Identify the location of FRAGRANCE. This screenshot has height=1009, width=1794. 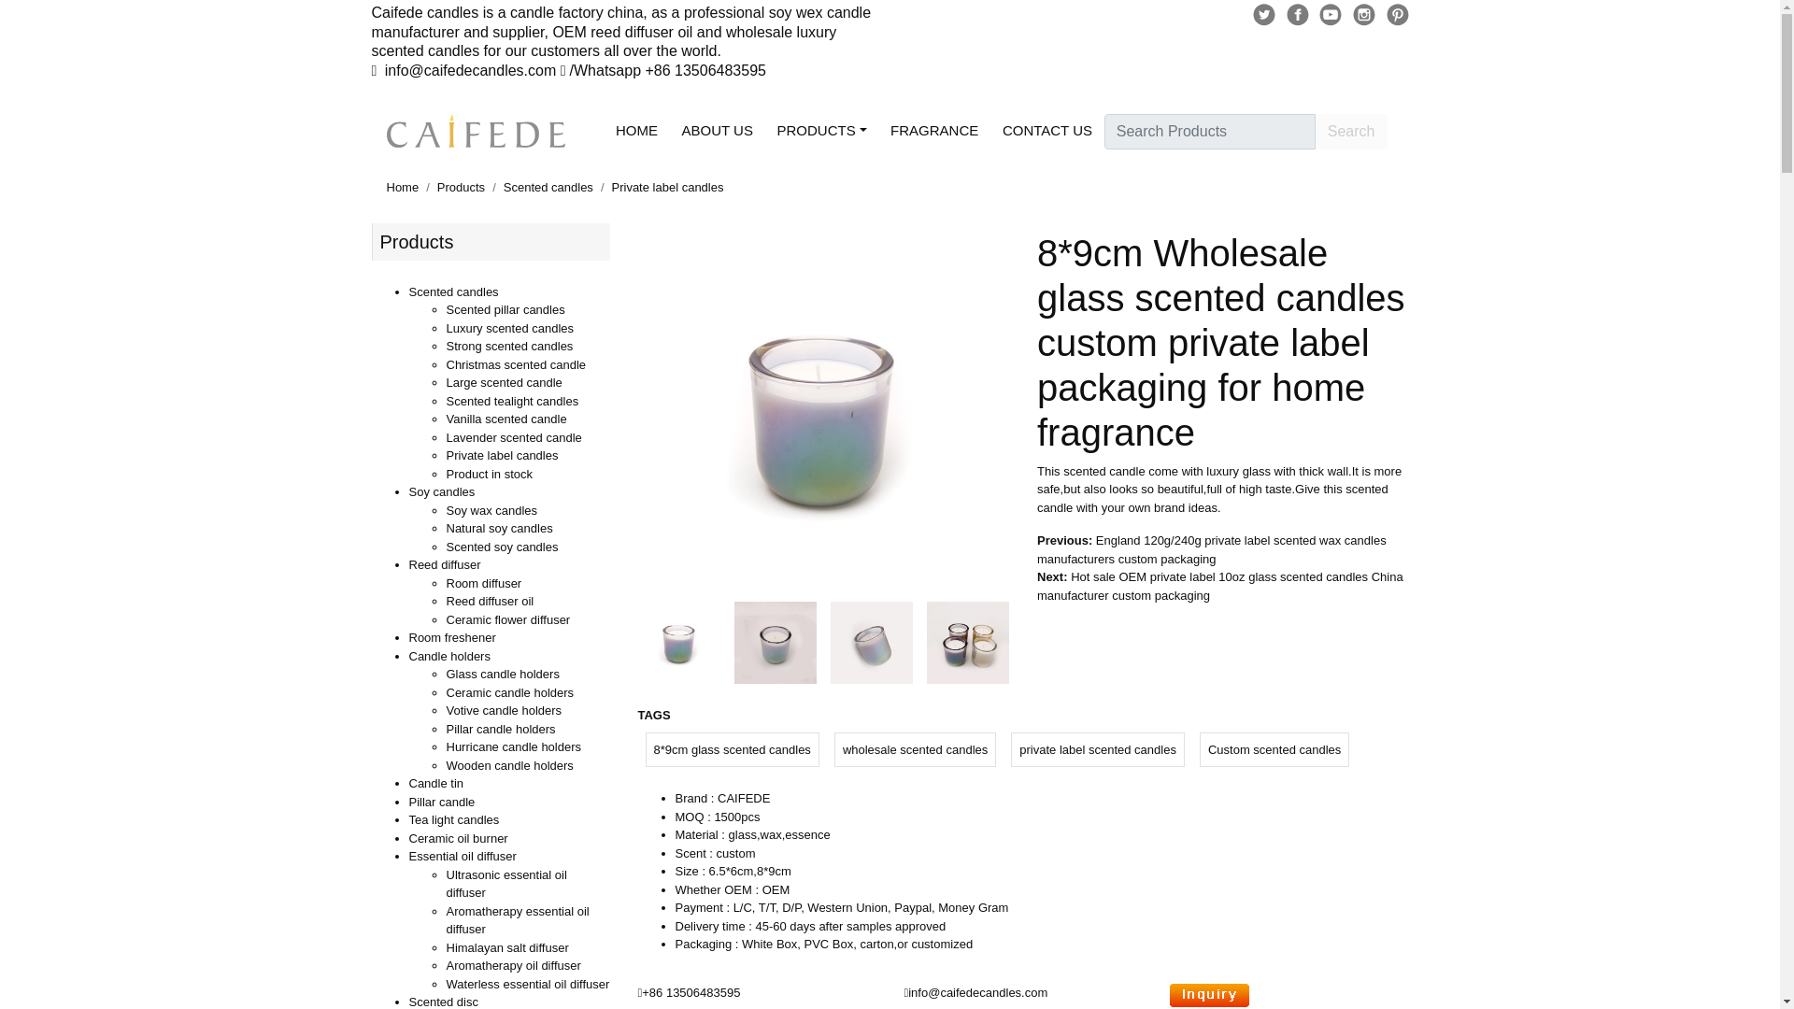
(934, 131).